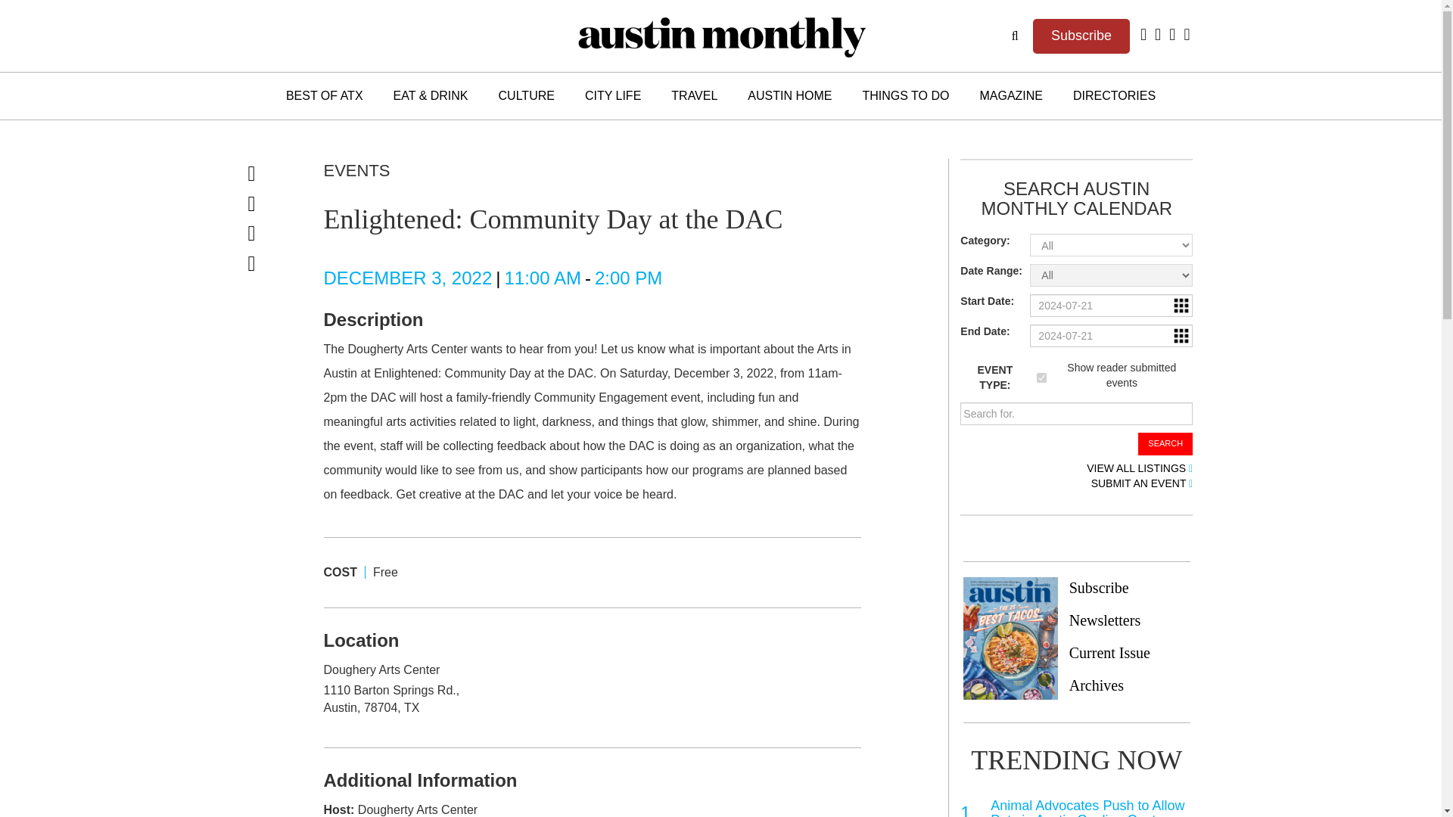 The image size is (1453, 817). What do you see at coordinates (720, 36) in the screenshot?
I see `Austin Monthly Magazine` at bounding box center [720, 36].